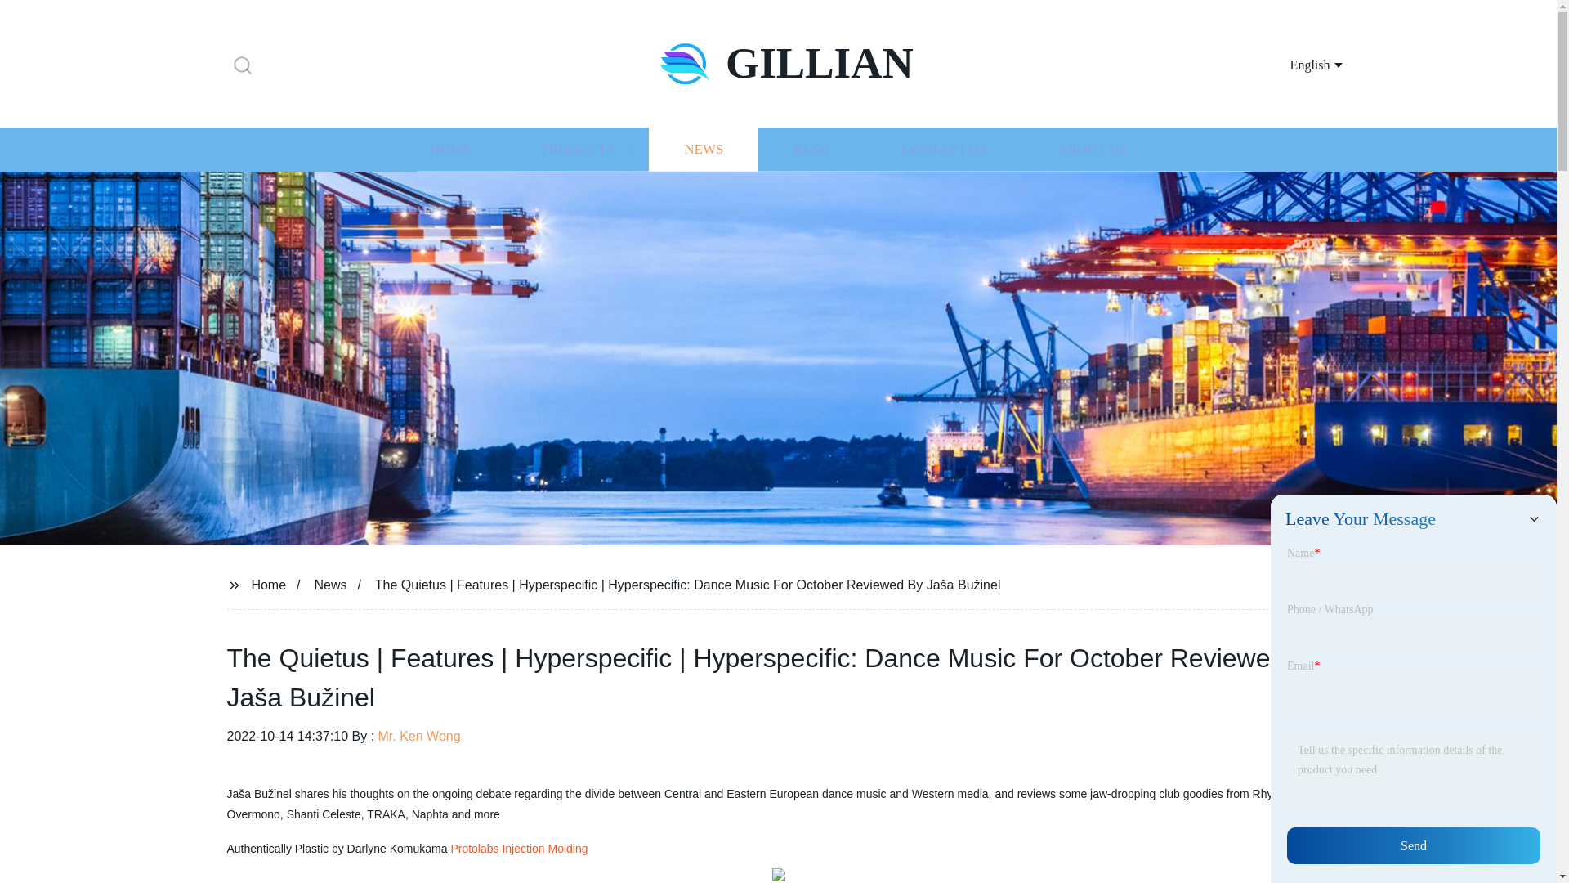 The width and height of the screenshot is (1569, 883). What do you see at coordinates (449, 149) in the screenshot?
I see `HOME` at bounding box center [449, 149].